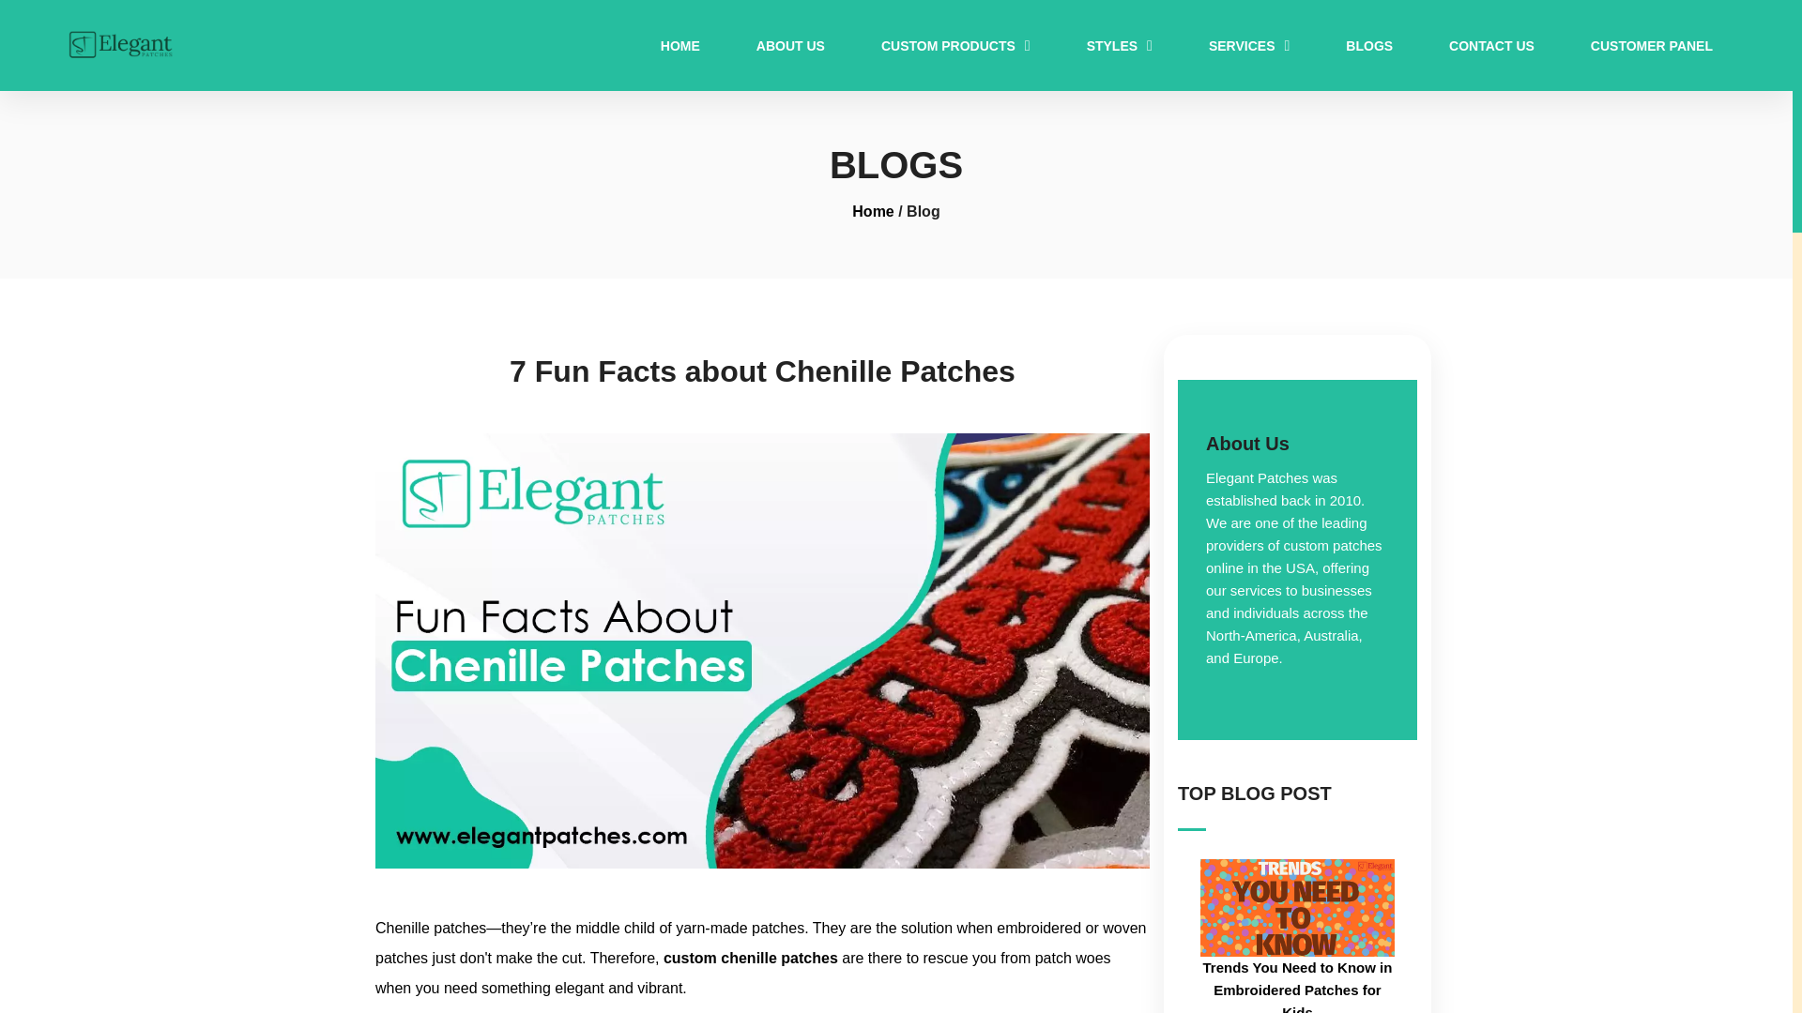 This screenshot has height=1013, width=1802. Describe the element at coordinates (680, 46) in the screenshot. I see `HOME` at that location.